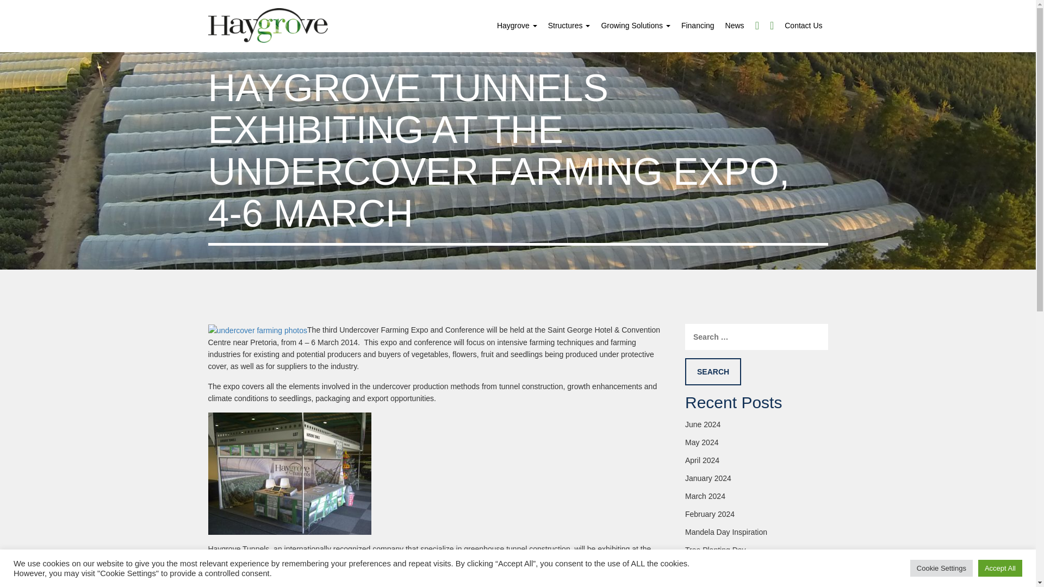  Describe the element at coordinates (803, 25) in the screenshot. I see `Contact Us` at that location.